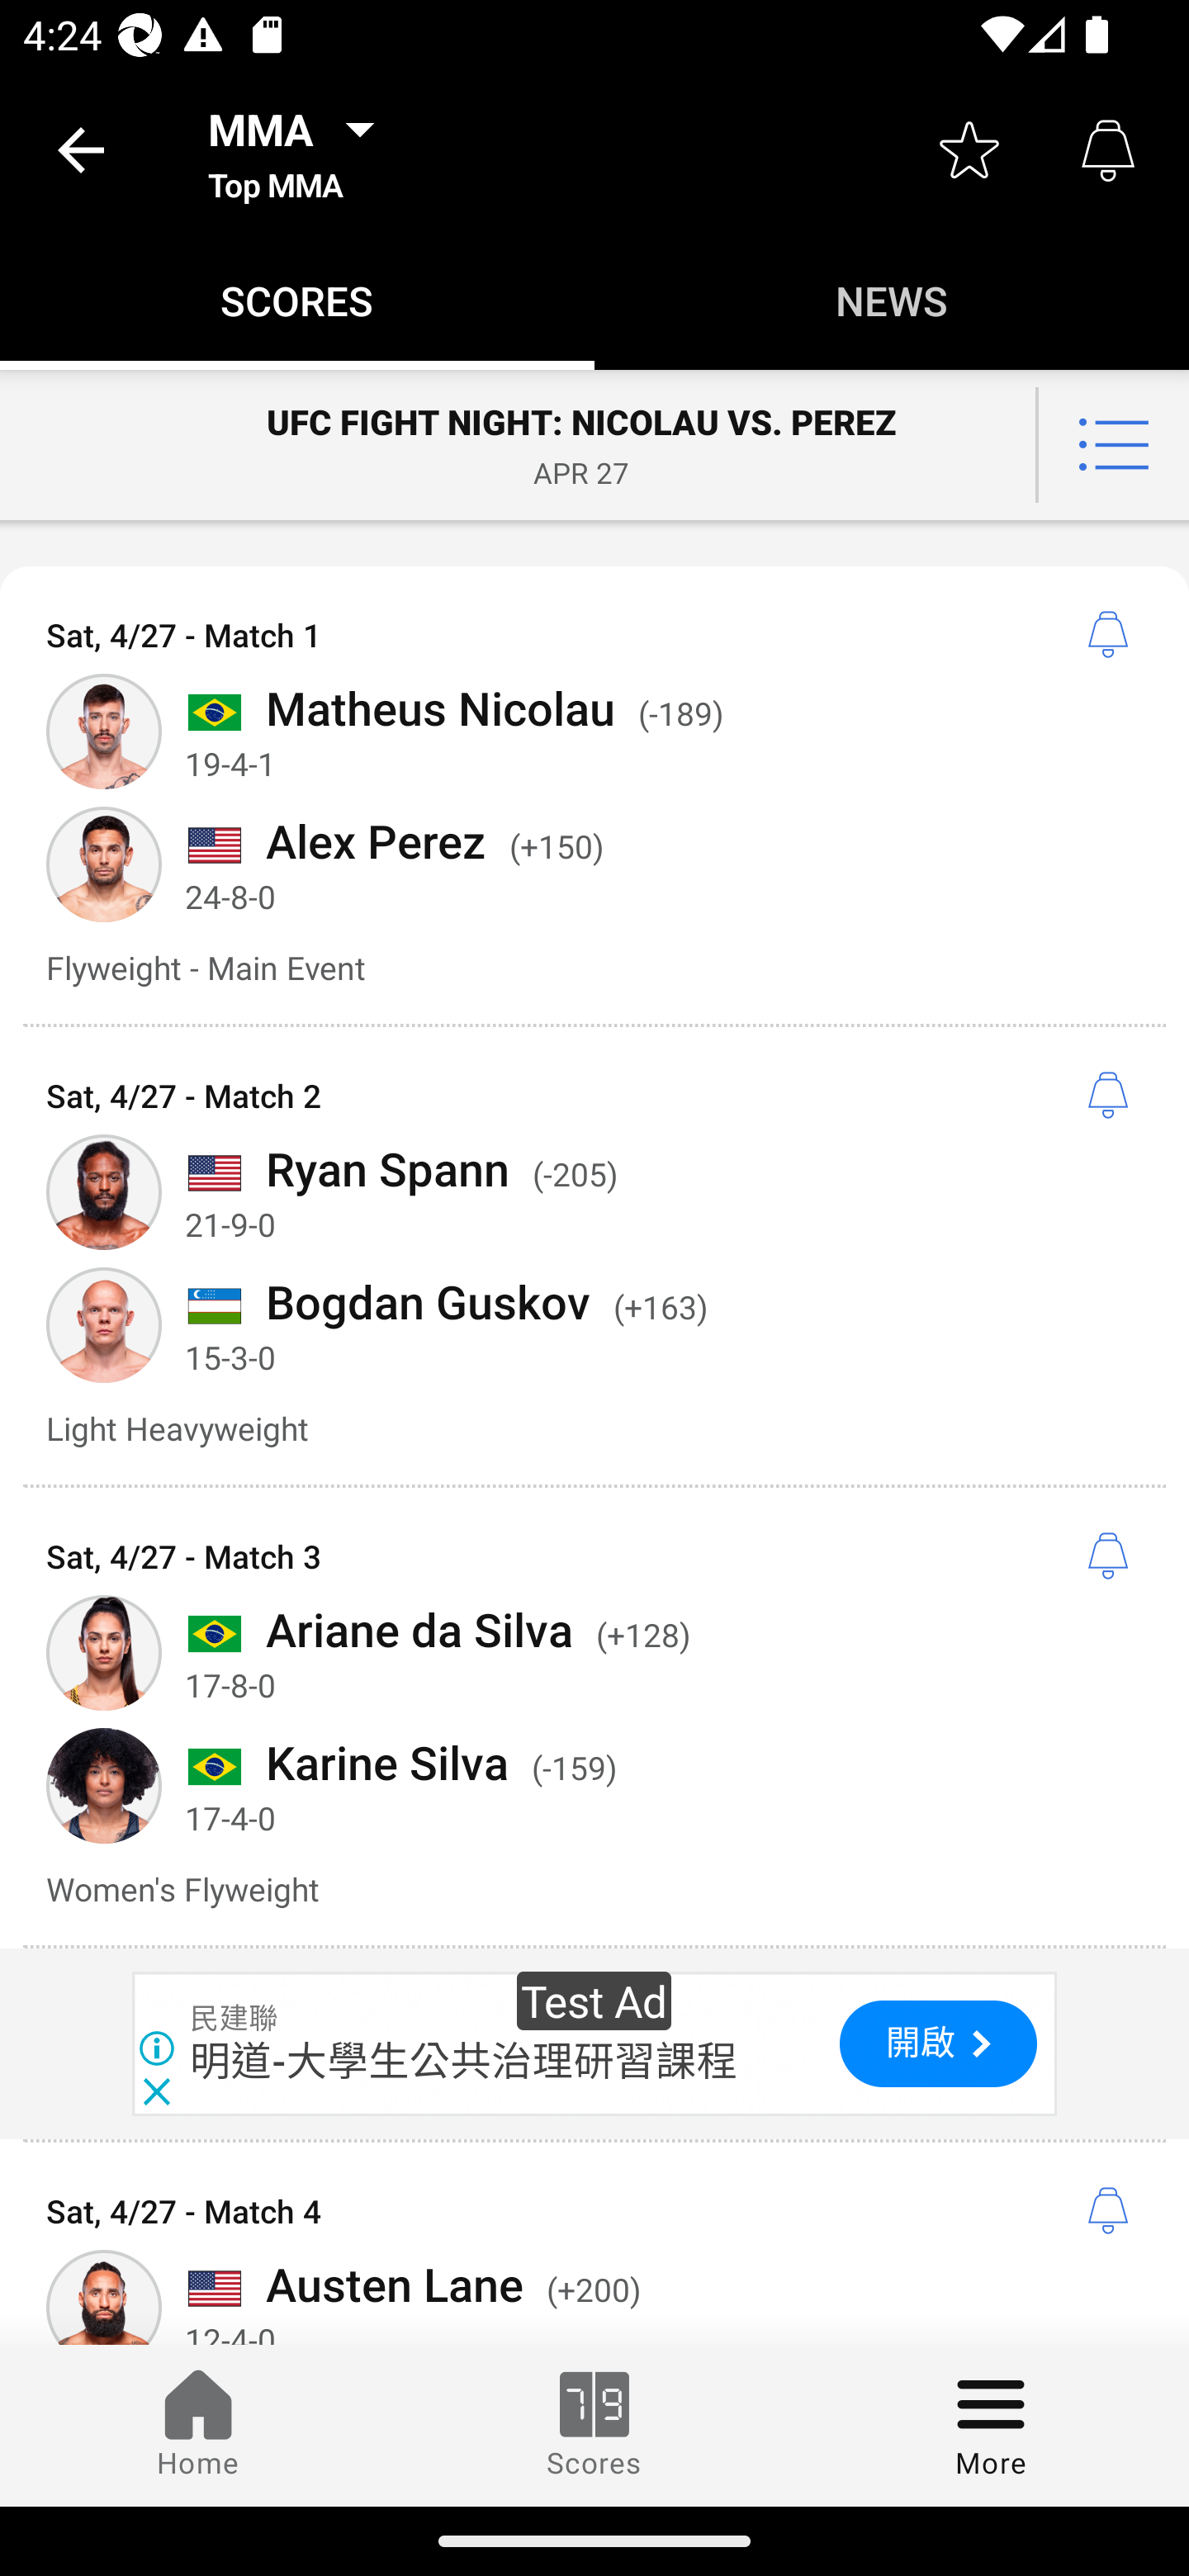 This screenshot has height=2576, width=1189. Describe the element at coordinates (594, 2243) in the screenshot. I see `Sat, 4/27 - Match 4 í Austen Lane (+200) 12-4-0` at that location.